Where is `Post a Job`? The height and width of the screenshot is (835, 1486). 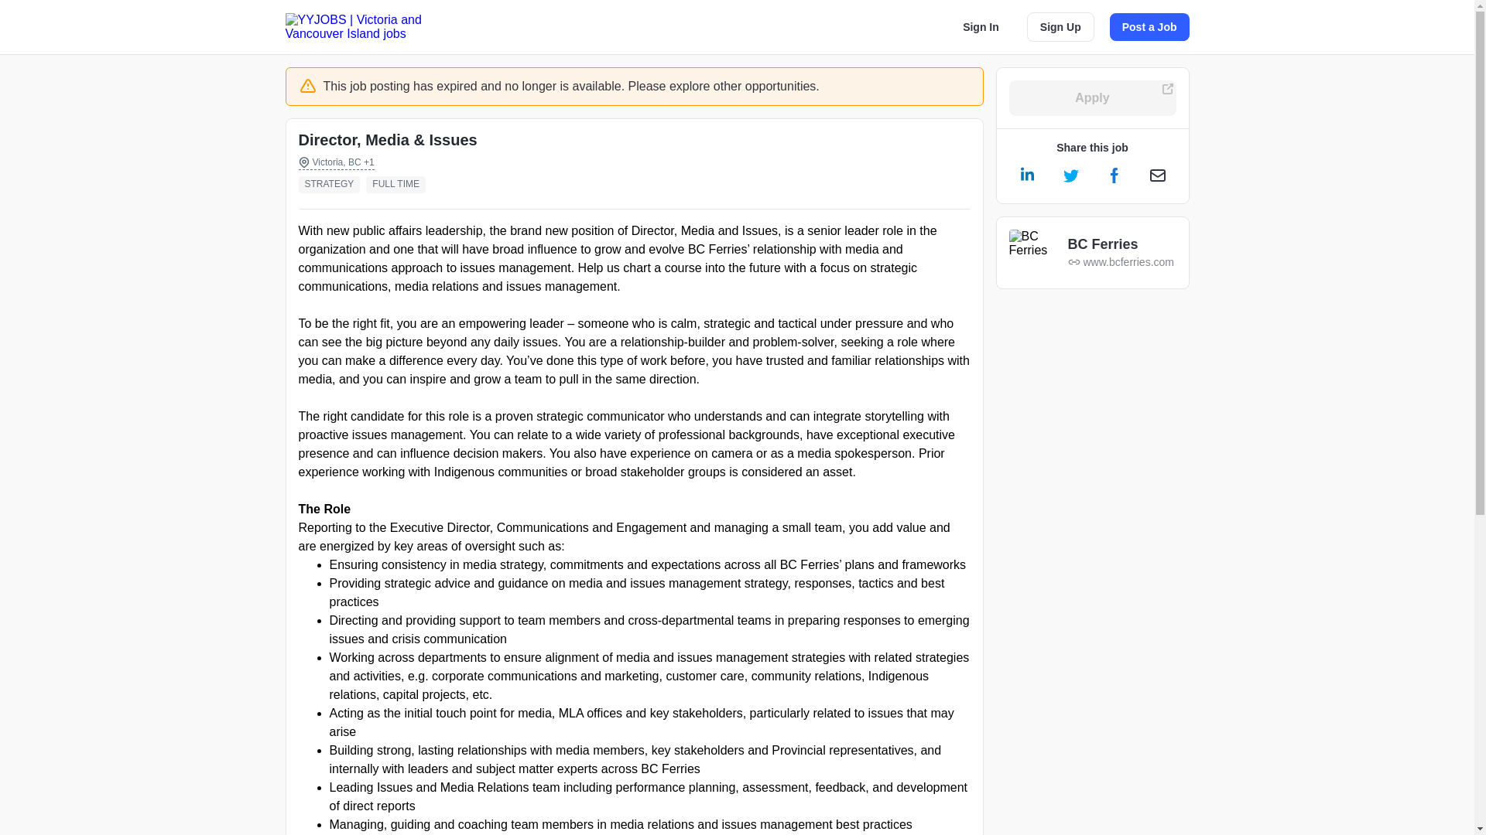 Post a Job is located at coordinates (1150, 26).